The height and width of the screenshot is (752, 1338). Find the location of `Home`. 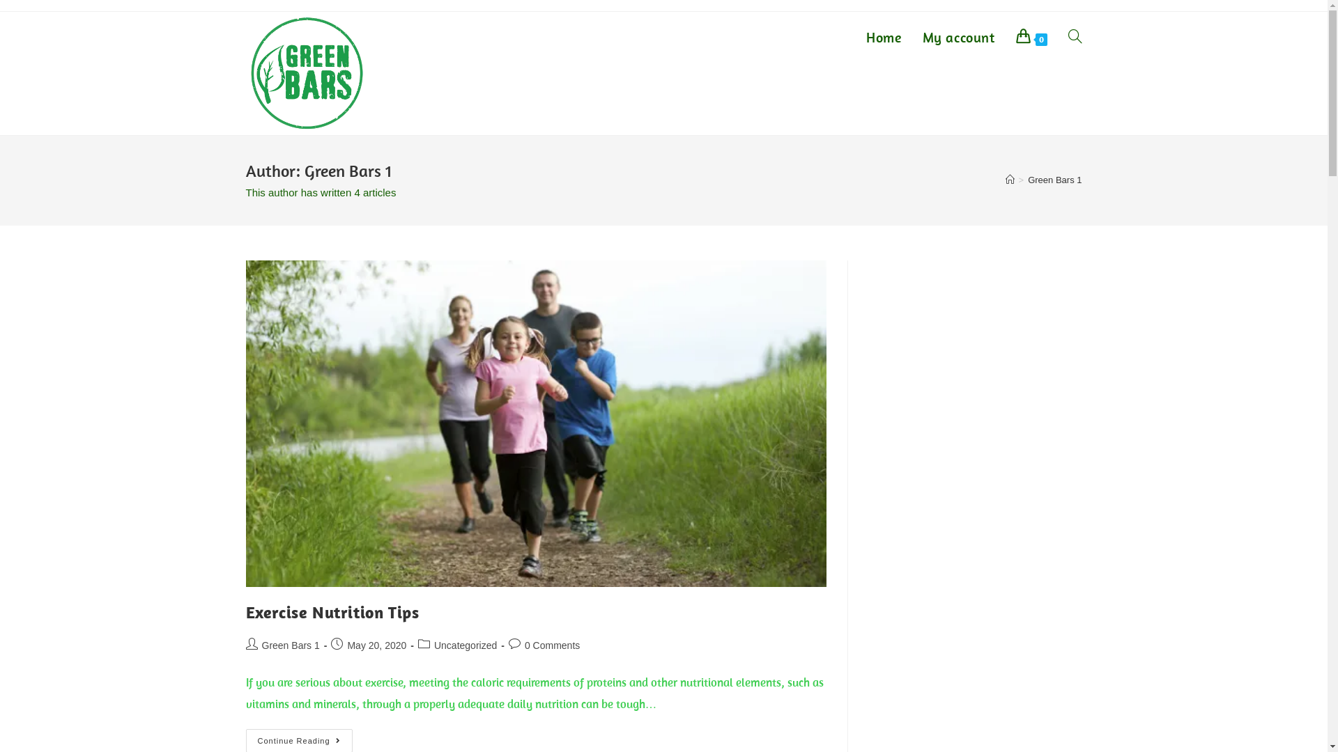

Home is located at coordinates (884, 38).